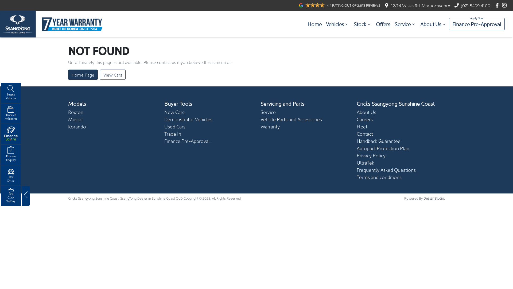  I want to click on Korando, so click(77, 126).